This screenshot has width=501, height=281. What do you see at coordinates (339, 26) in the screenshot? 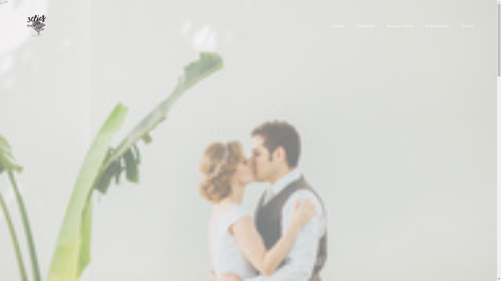
I see `Home` at bounding box center [339, 26].